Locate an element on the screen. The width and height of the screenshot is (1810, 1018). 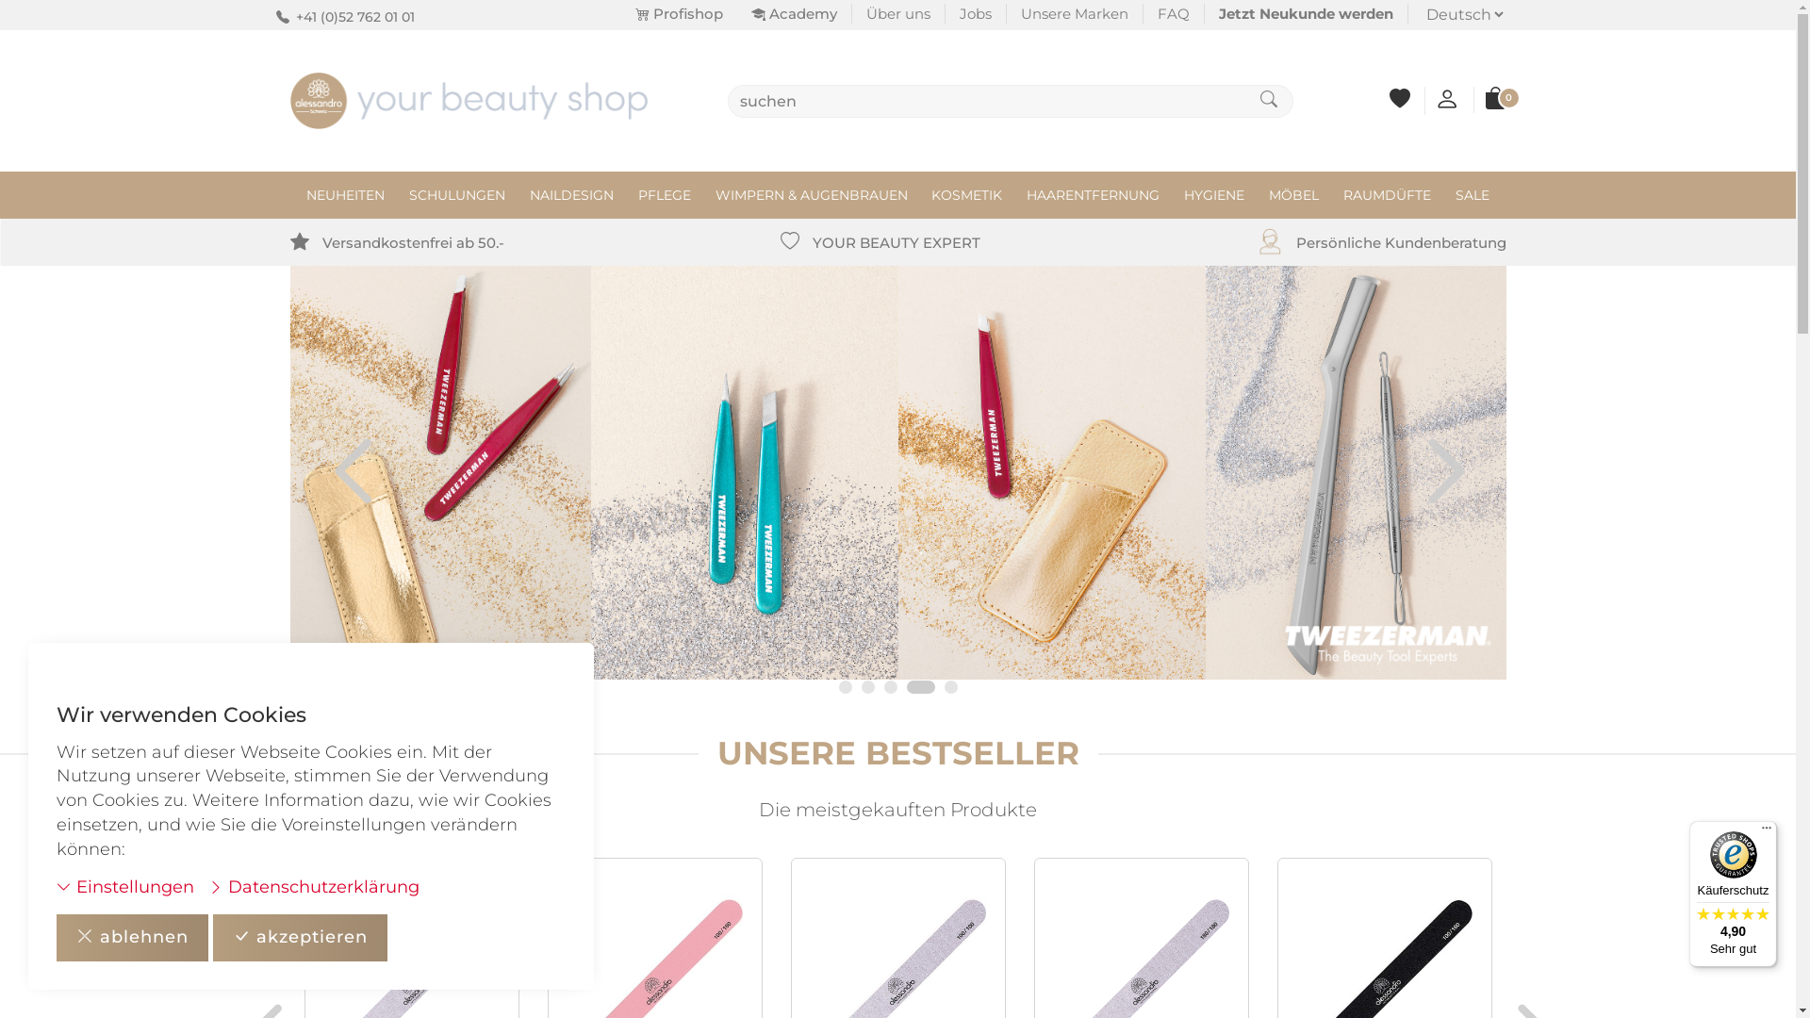
HAARENTFERNUNG is located at coordinates (1094, 195).